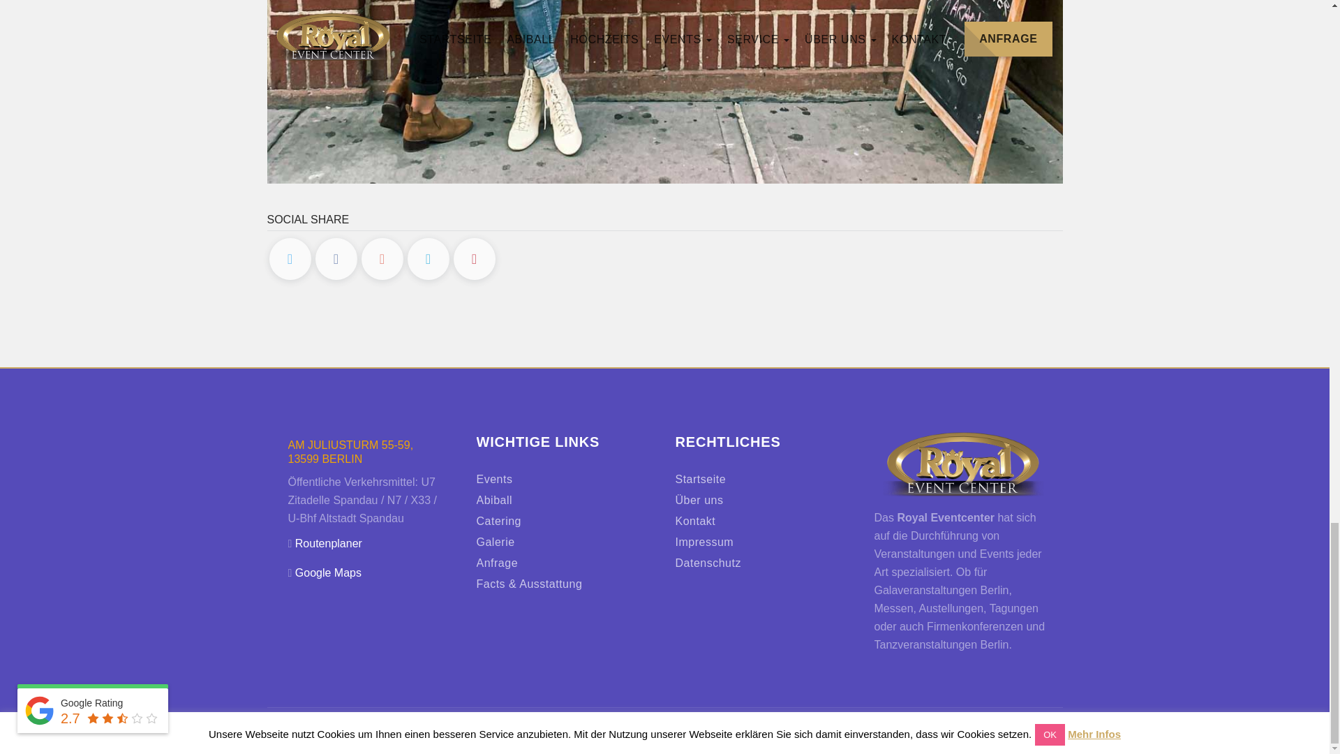 Image resolution: width=1340 pixels, height=754 pixels. I want to click on Impressum, so click(705, 542).